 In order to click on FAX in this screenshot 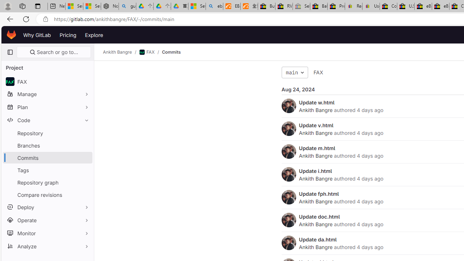, I will do `click(318, 72)`.